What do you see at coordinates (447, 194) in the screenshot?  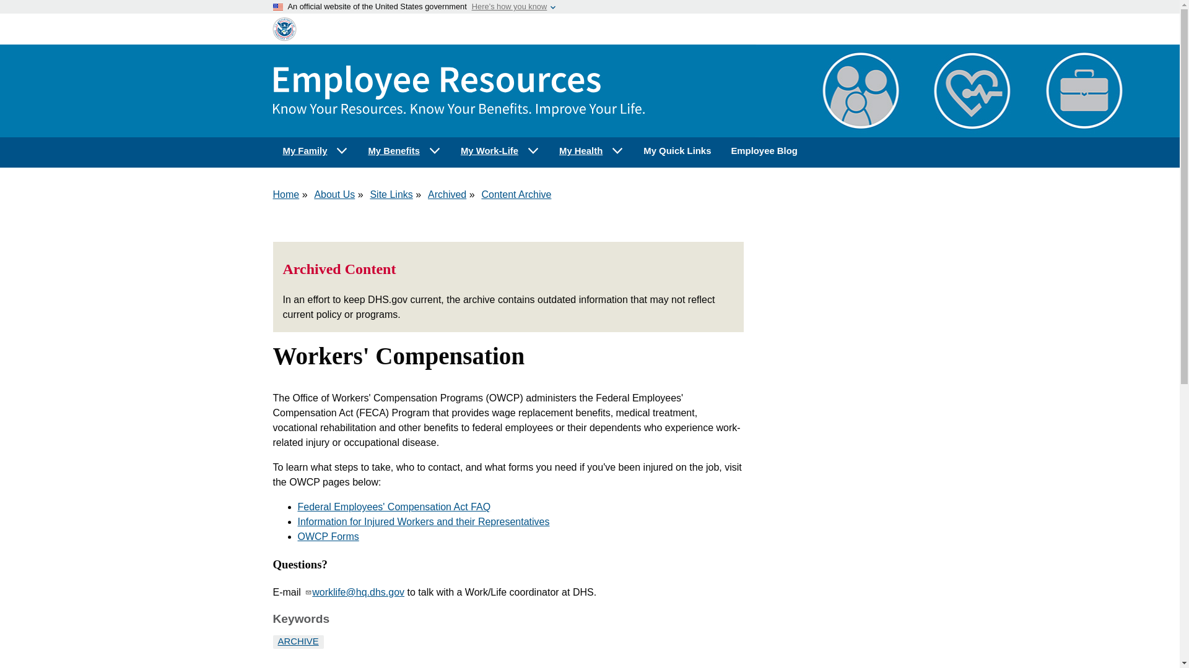 I see `Archived` at bounding box center [447, 194].